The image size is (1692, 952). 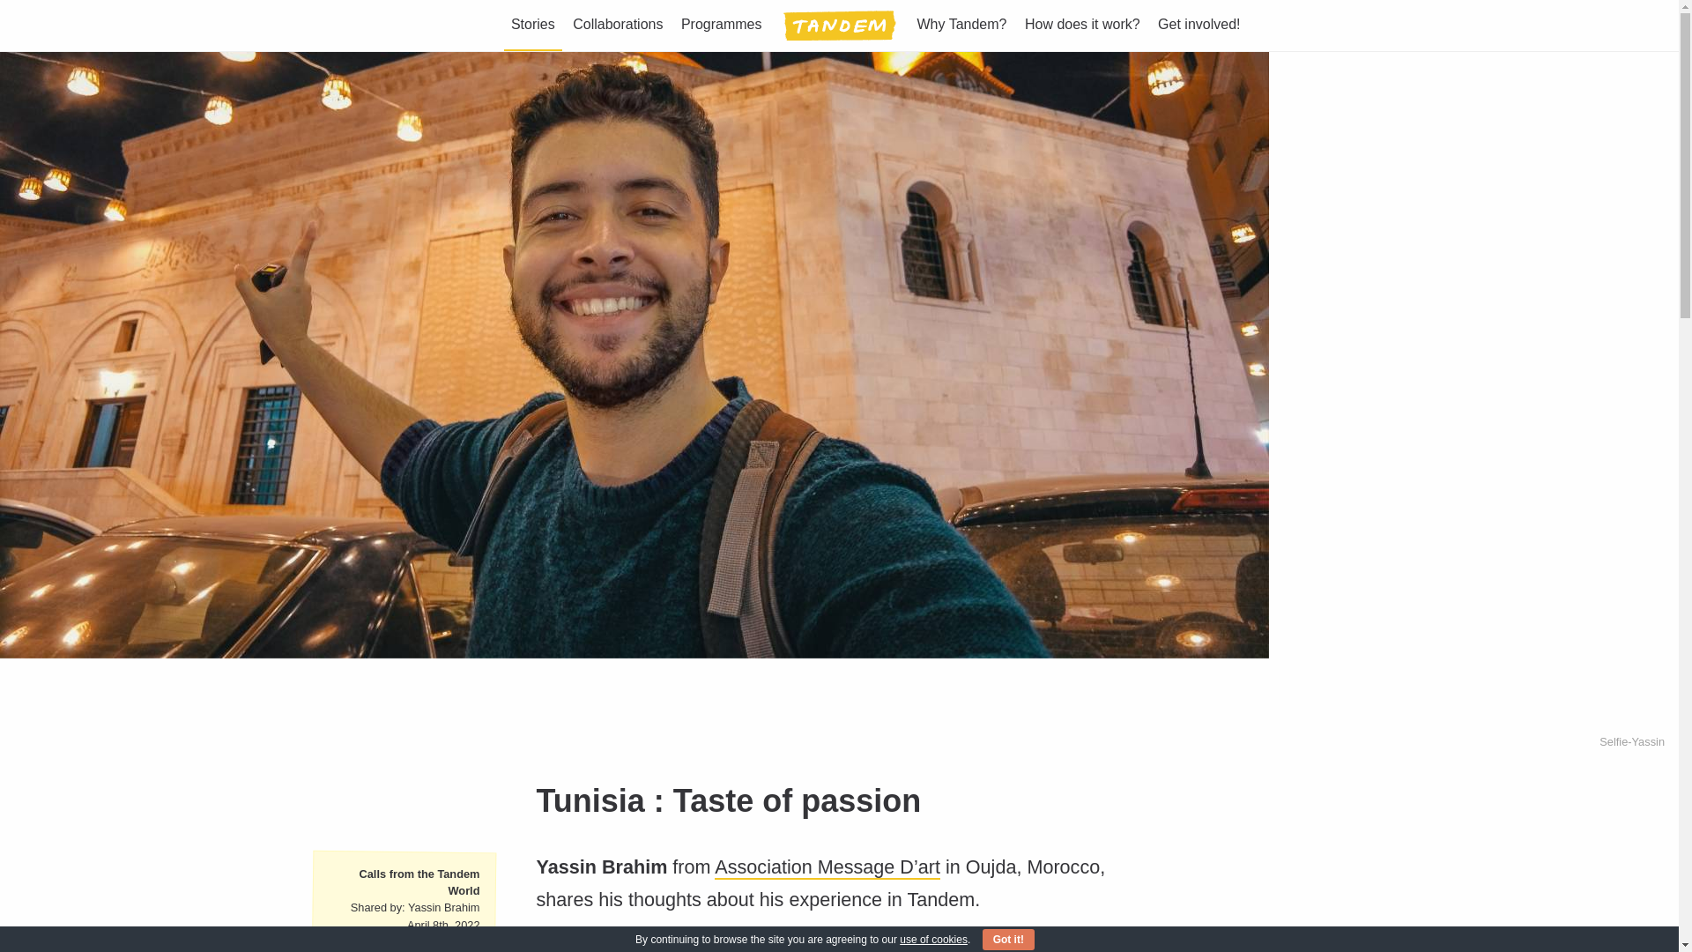 What do you see at coordinates (1082, 25) in the screenshot?
I see `How does it work?` at bounding box center [1082, 25].